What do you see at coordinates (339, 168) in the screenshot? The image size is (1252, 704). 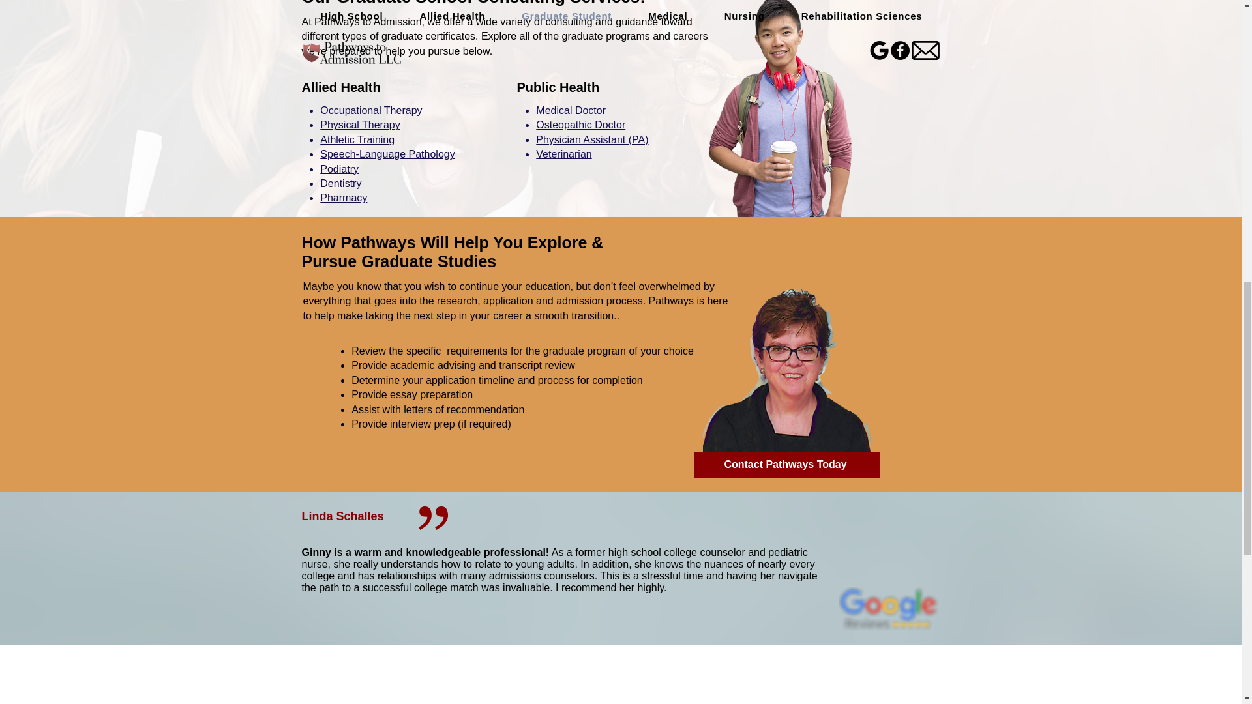 I see `Podiatry` at bounding box center [339, 168].